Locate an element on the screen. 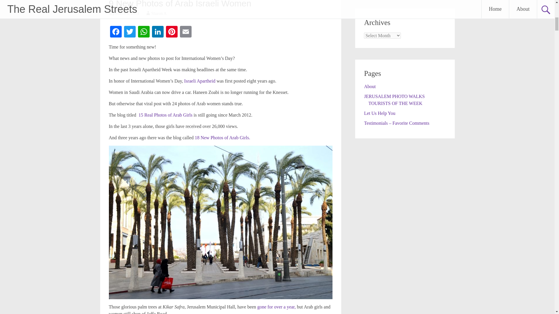 The image size is (559, 314). 18 New Photos of Arab Girls. is located at coordinates (222, 138).